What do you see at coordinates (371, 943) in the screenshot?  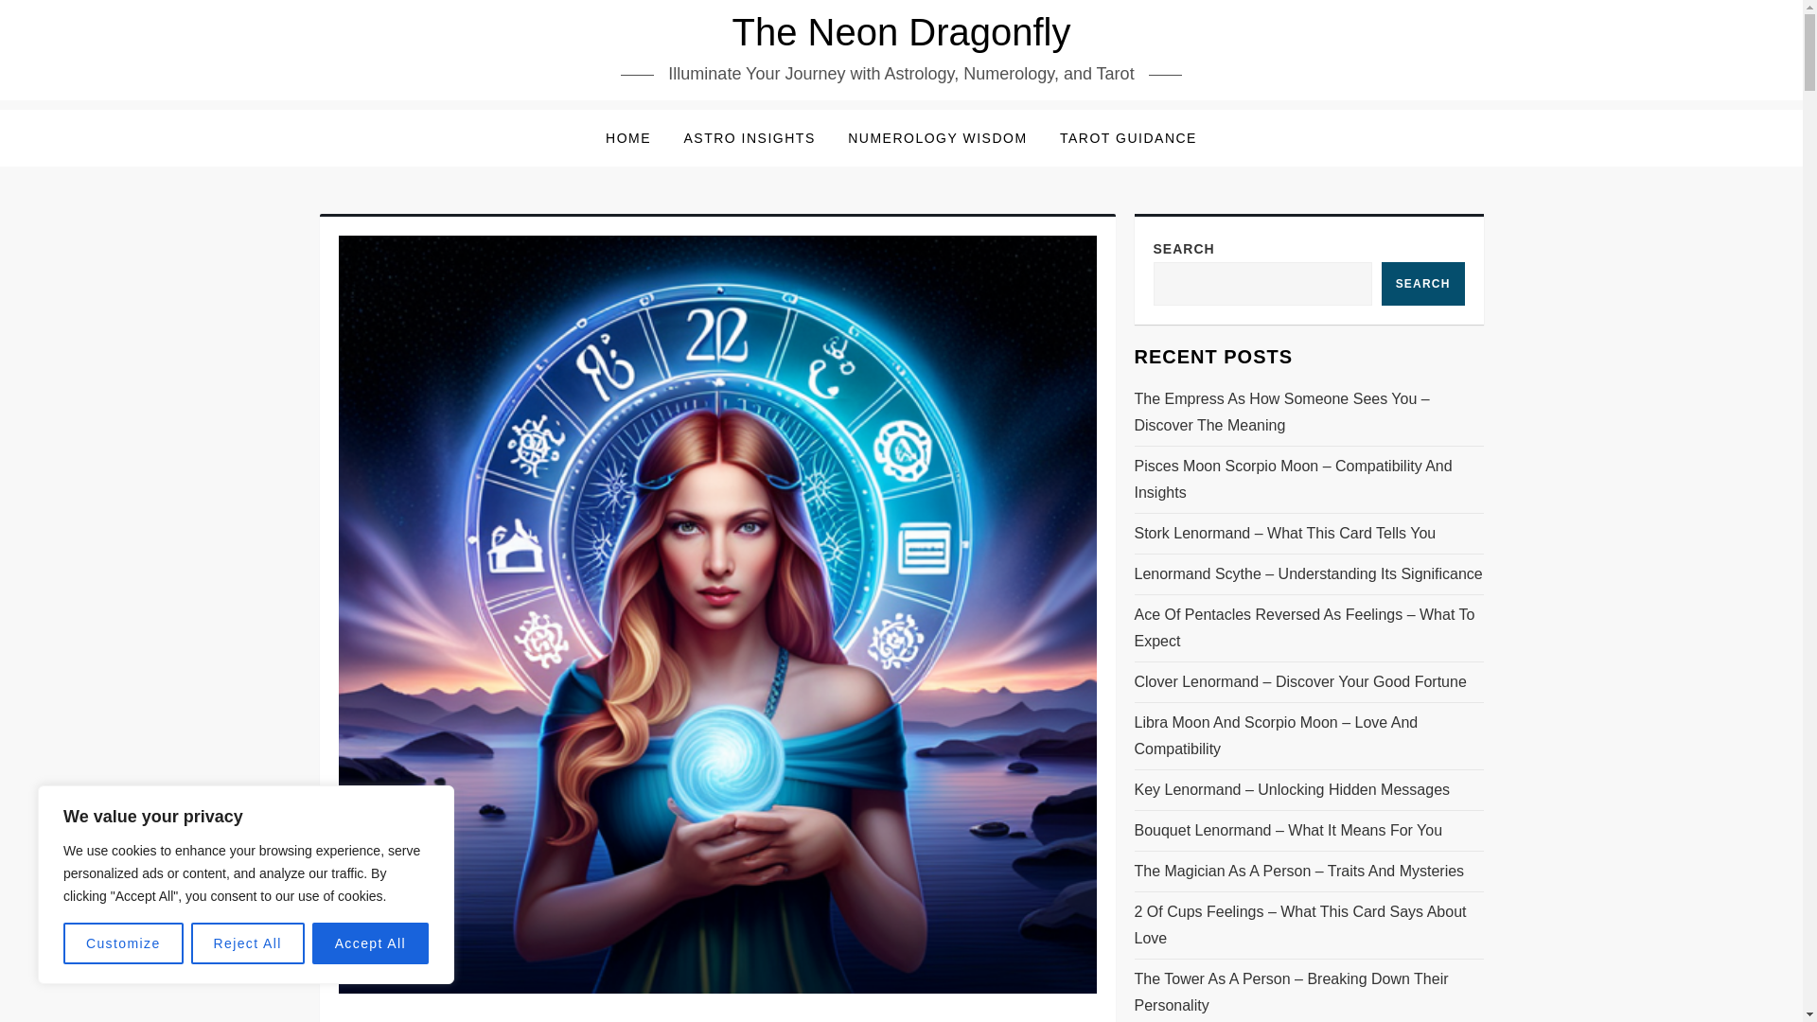 I see `Accept All` at bounding box center [371, 943].